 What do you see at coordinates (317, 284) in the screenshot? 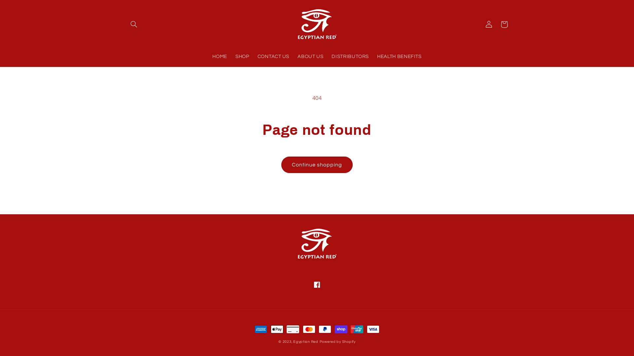
I see `Facebook` at bounding box center [317, 284].